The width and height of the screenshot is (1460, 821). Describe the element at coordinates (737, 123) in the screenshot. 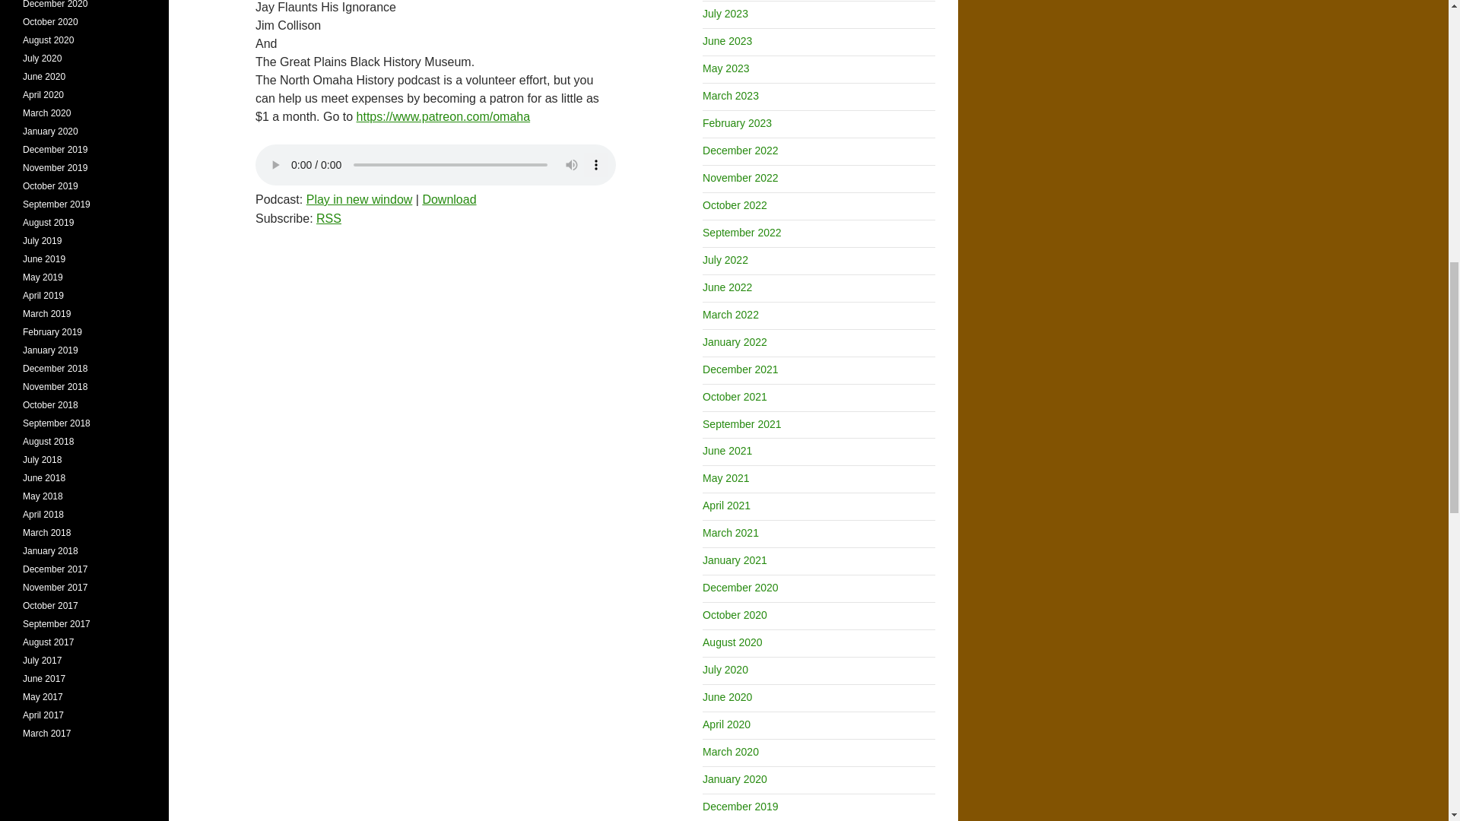

I see `February 2023` at that location.